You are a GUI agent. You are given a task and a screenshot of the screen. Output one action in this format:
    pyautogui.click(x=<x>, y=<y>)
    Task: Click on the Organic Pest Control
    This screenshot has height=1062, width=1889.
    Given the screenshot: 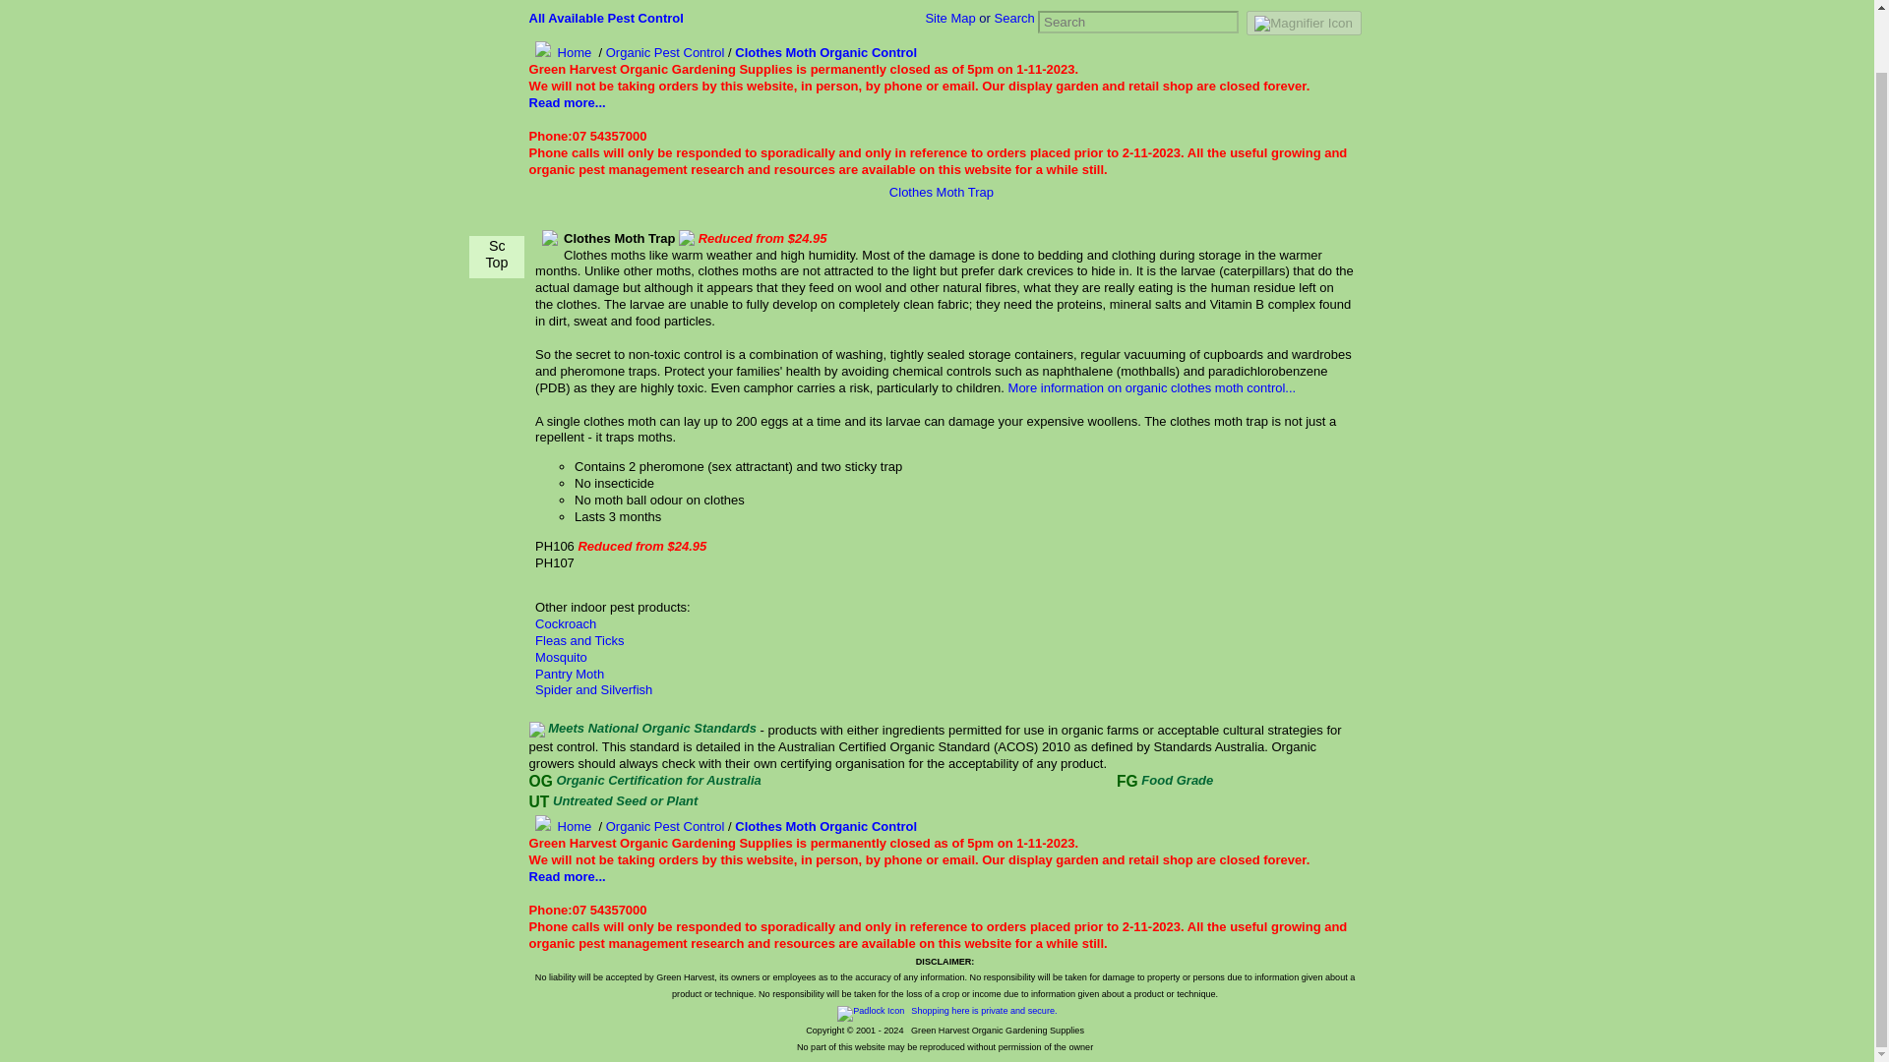 What is the action you would take?
    pyautogui.click(x=665, y=52)
    